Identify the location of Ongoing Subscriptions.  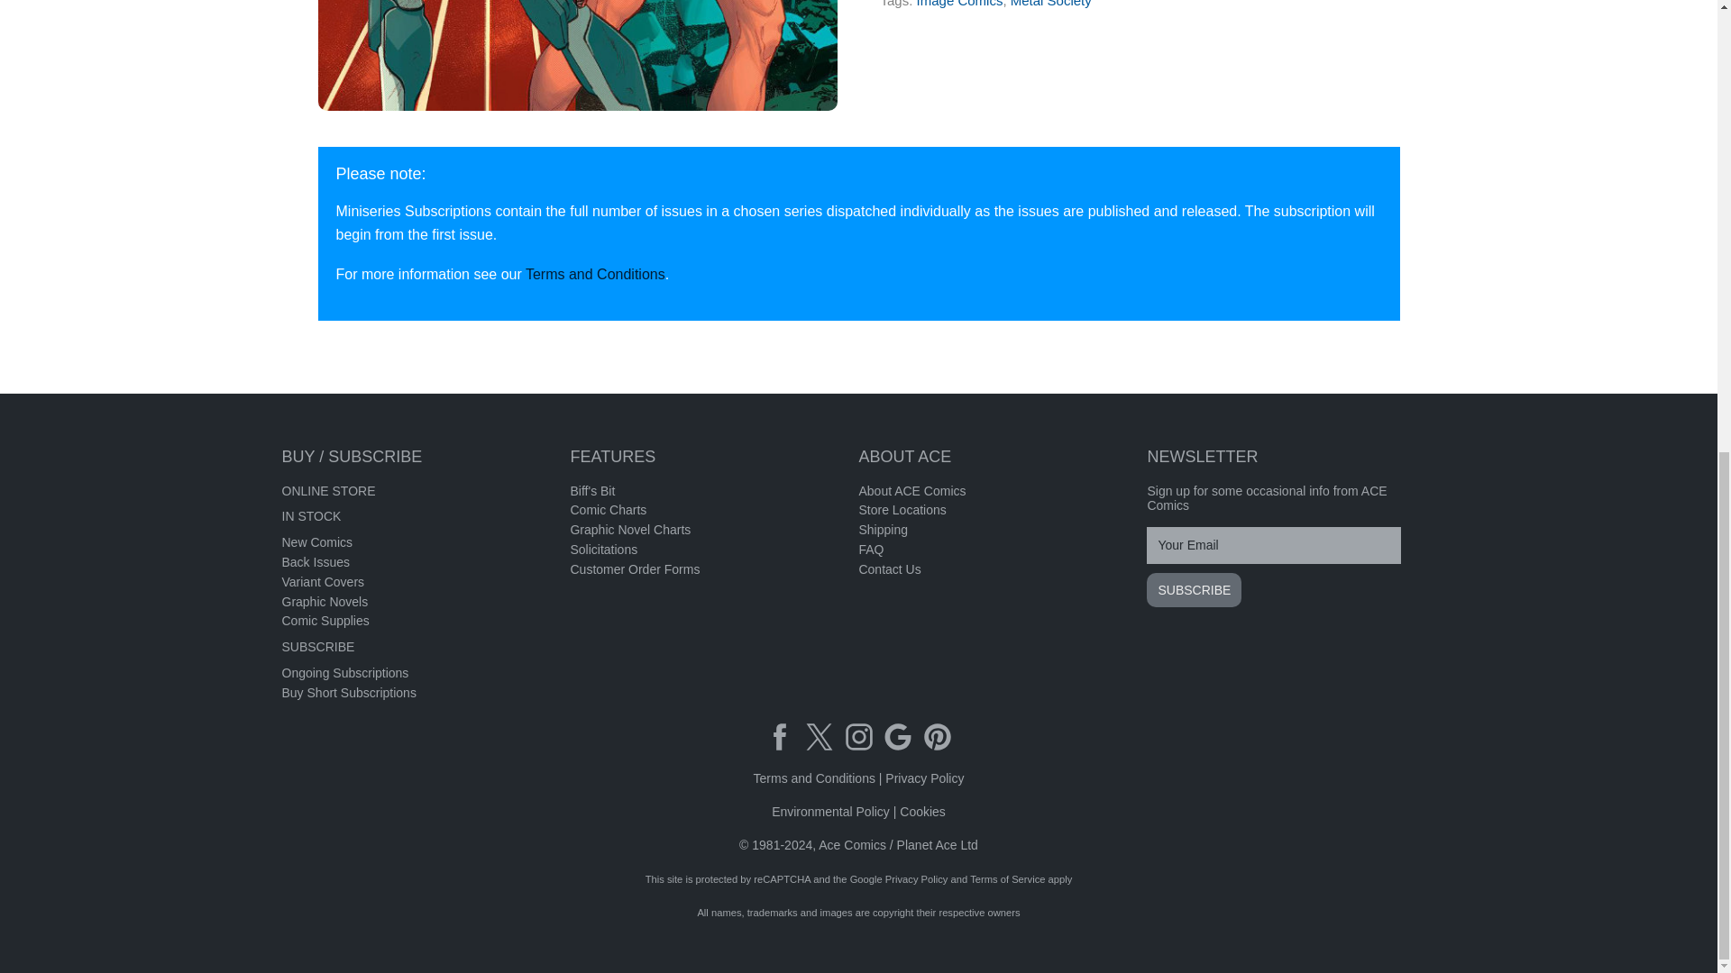
(344, 672).